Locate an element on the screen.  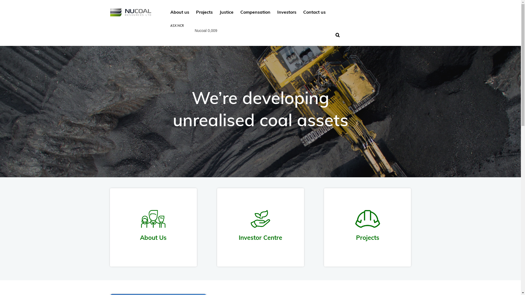
and-plant-icon-green is located at coordinates (261, 219).